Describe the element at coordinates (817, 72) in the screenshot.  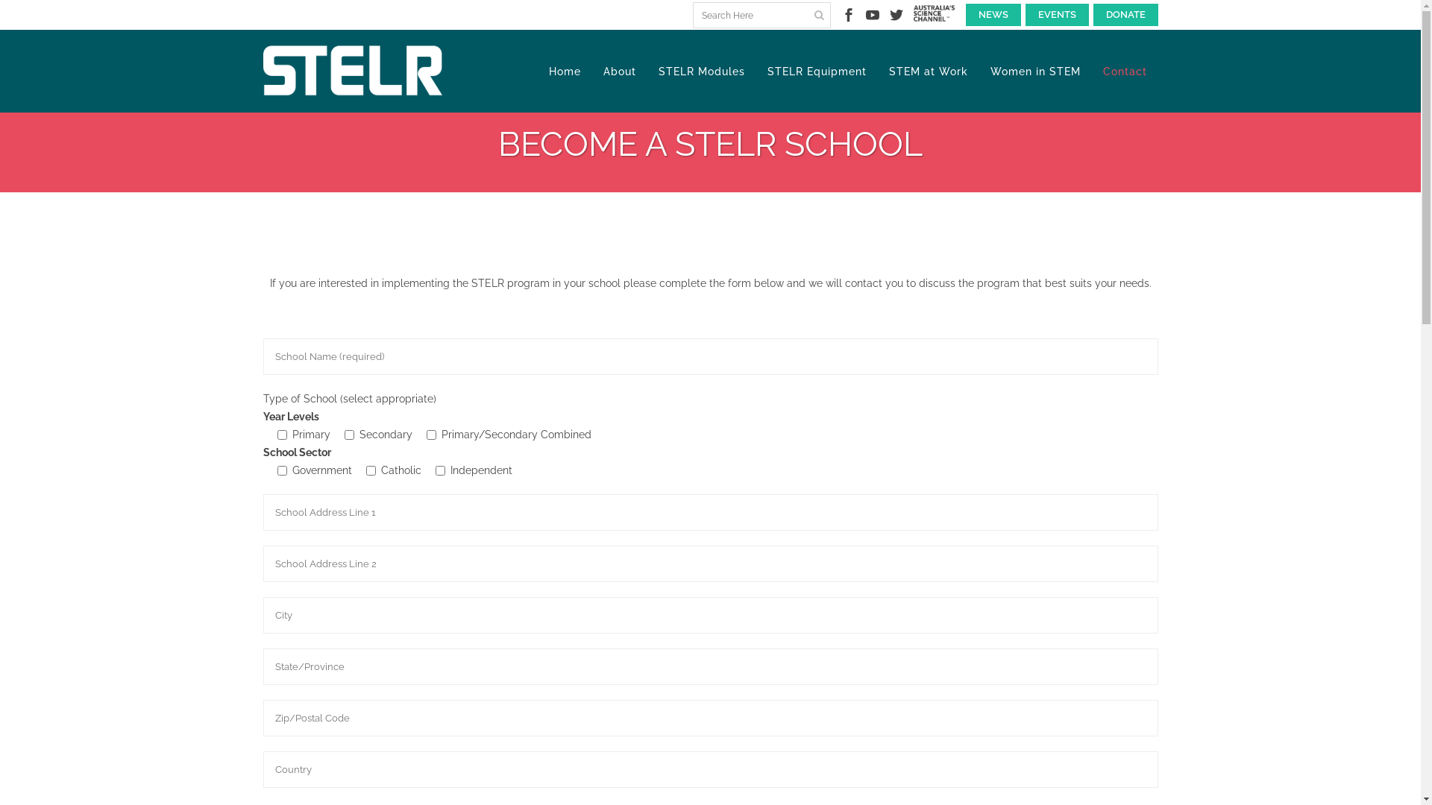
I see `STELR Equipment` at that location.